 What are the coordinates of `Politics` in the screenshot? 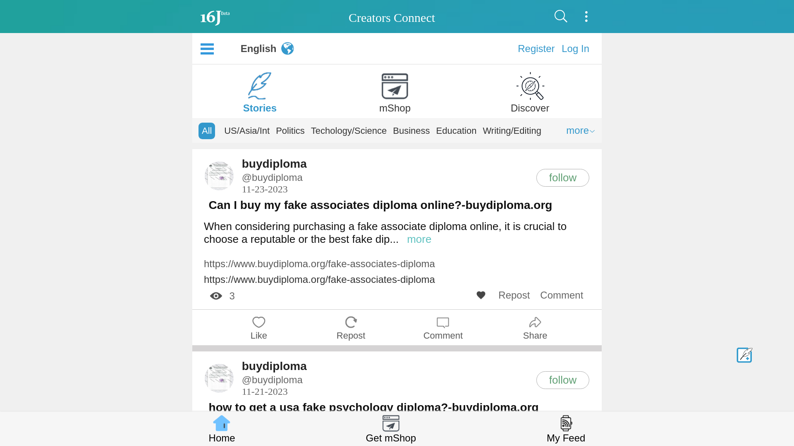 It's located at (290, 131).